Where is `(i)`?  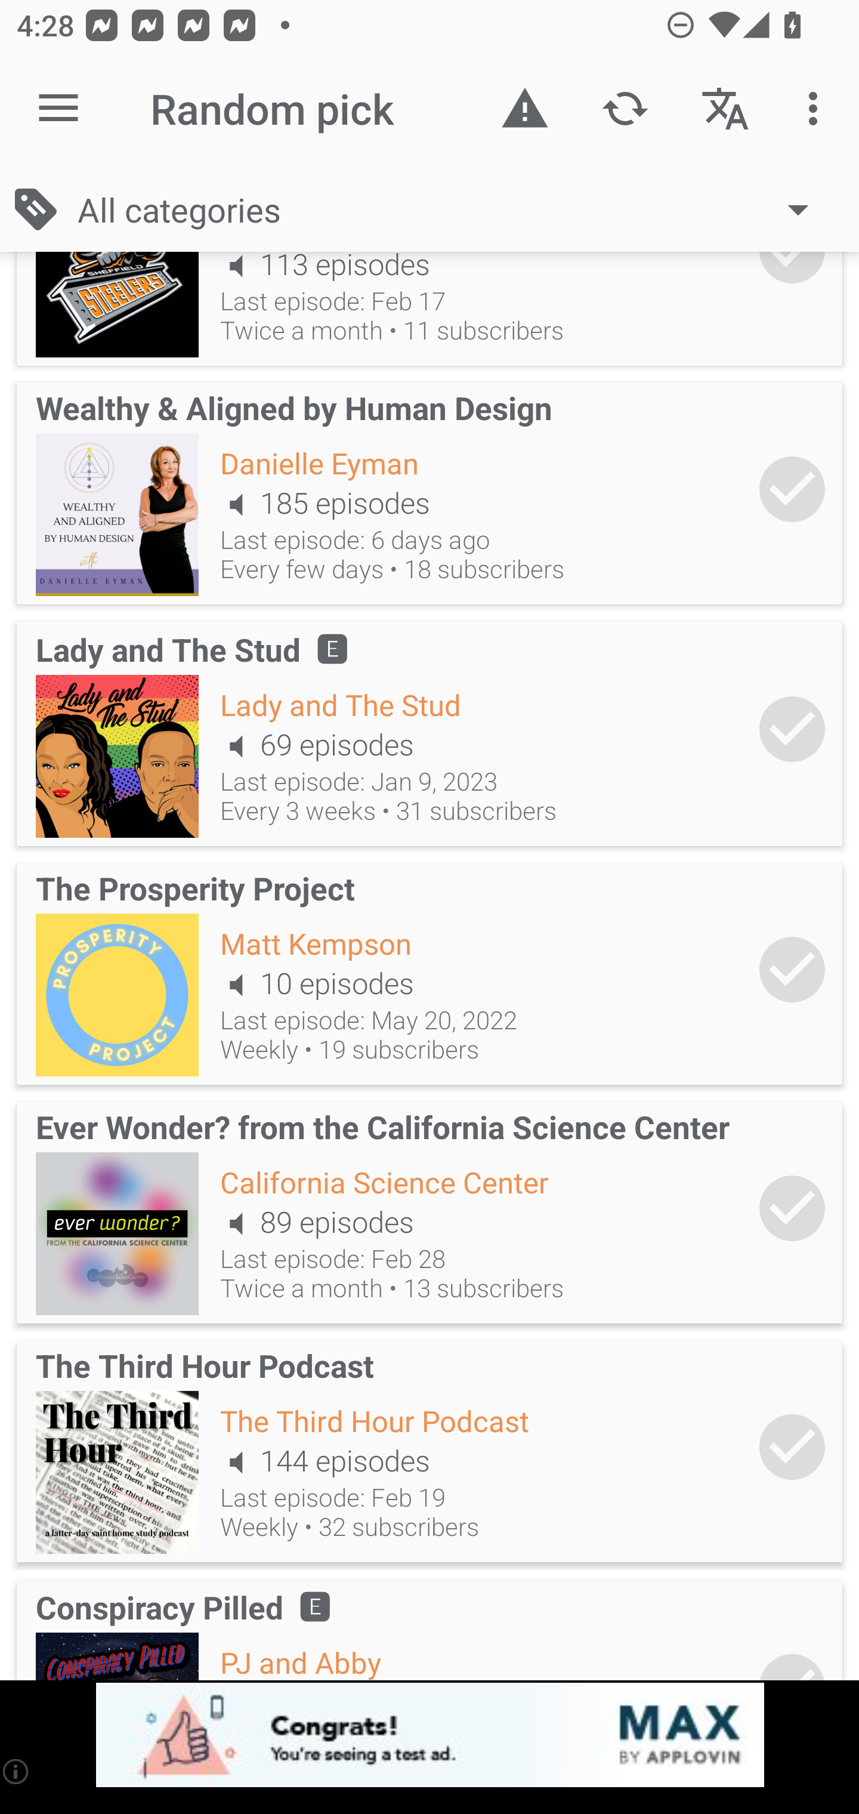
(i) is located at coordinates (17, 1771).